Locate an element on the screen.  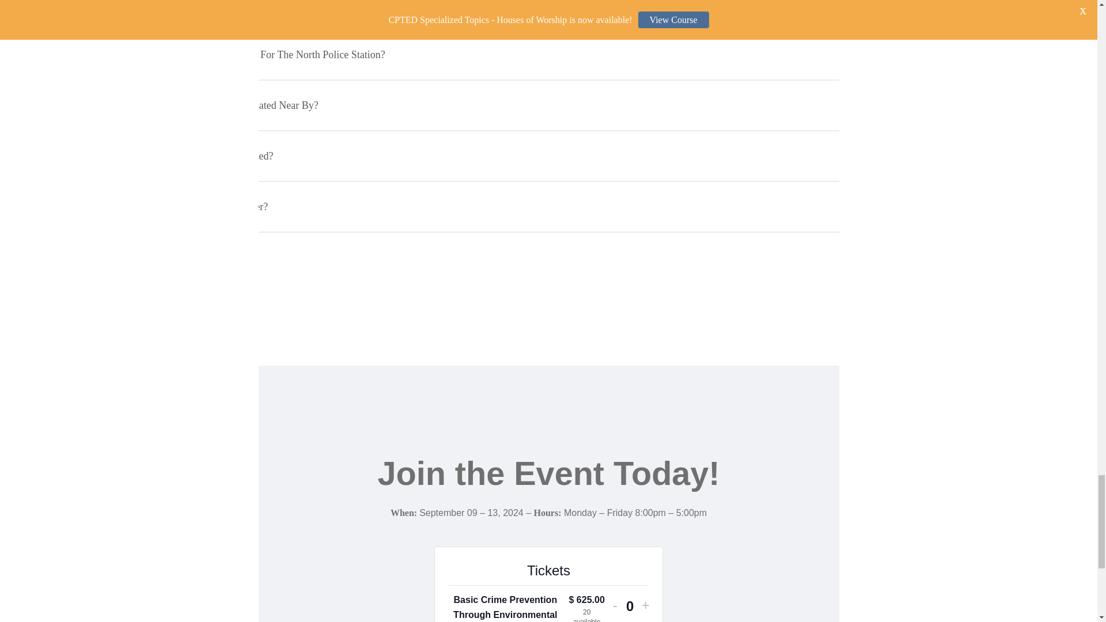
What Is The Address For The North Police Station? is located at coordinates (548, 54).